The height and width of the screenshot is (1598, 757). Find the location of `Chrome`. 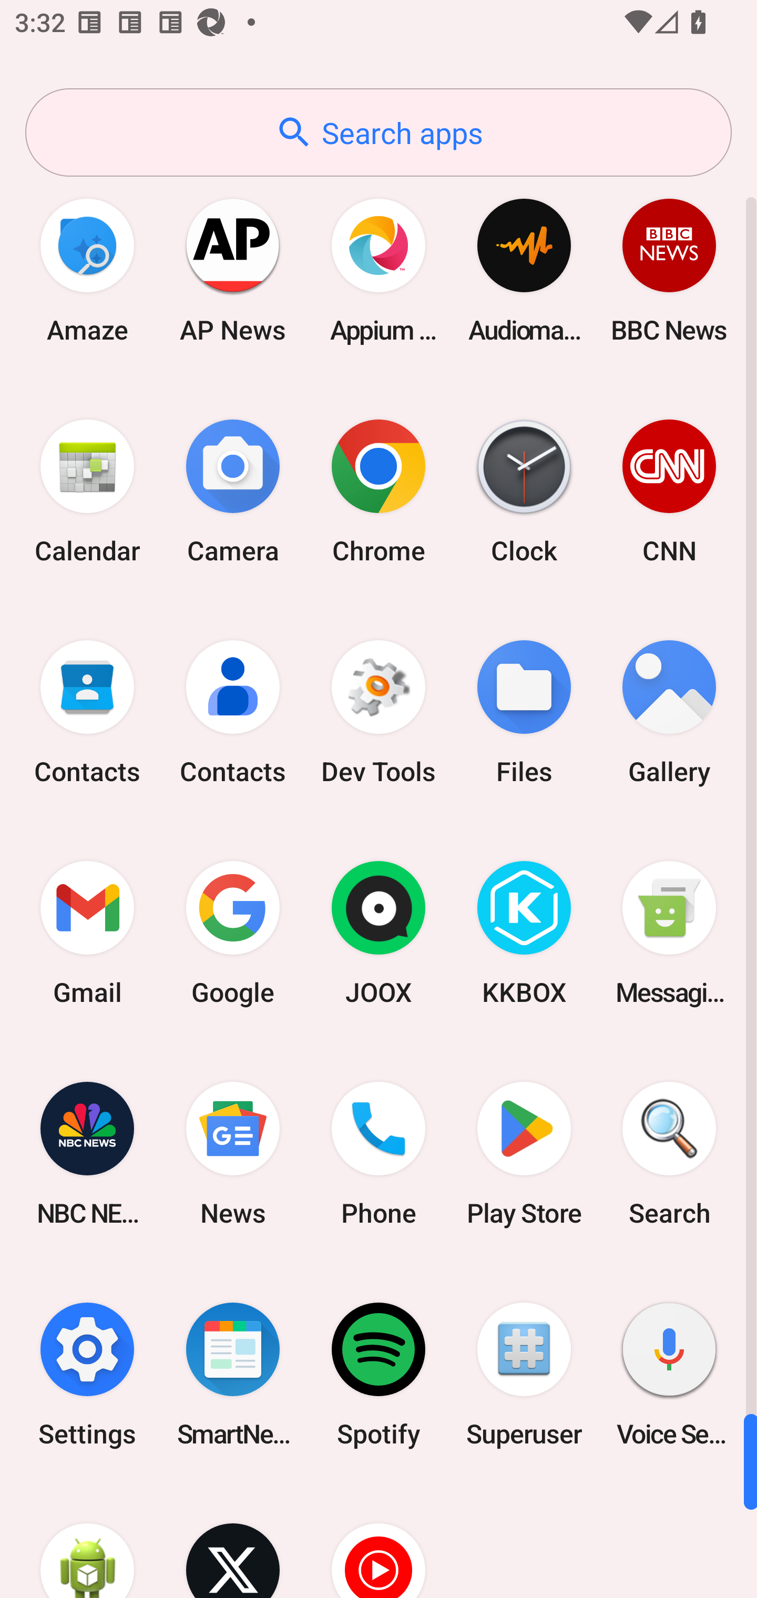

Chrome is located at coordinates (378, 491).